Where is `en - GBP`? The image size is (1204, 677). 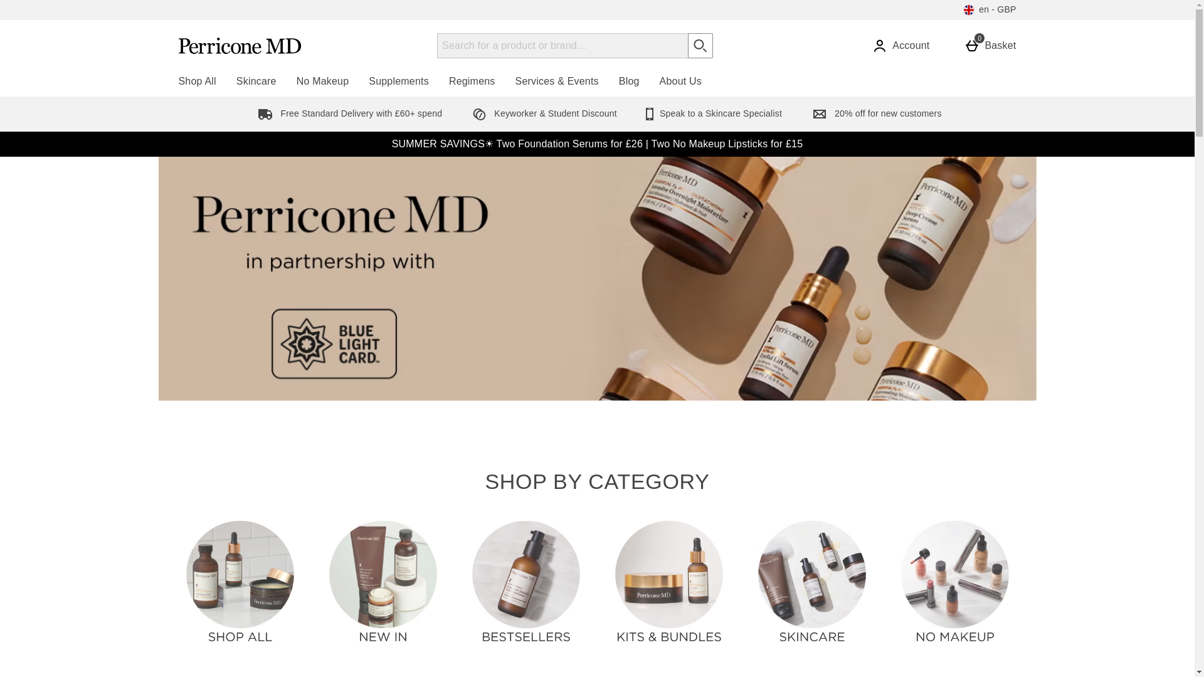 en - GBP is located at coordinates (990, 10).